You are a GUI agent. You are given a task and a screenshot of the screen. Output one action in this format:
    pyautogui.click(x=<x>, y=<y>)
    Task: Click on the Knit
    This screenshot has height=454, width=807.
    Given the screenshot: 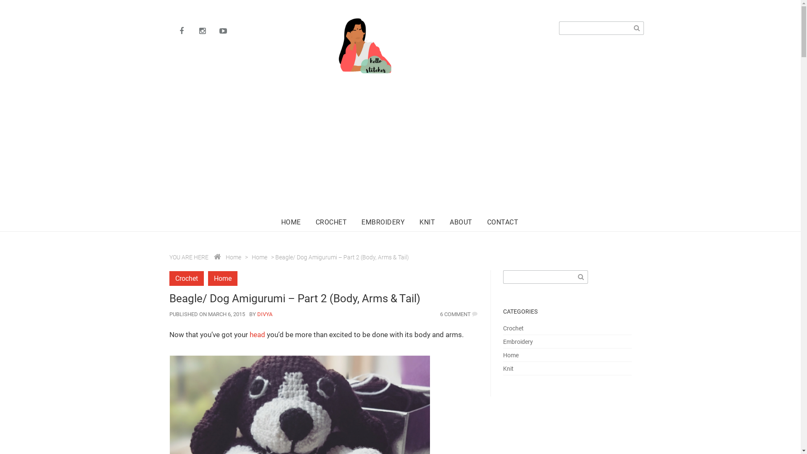 What is the action you would take?
    pyautogui.click(x=509, y=369)
    